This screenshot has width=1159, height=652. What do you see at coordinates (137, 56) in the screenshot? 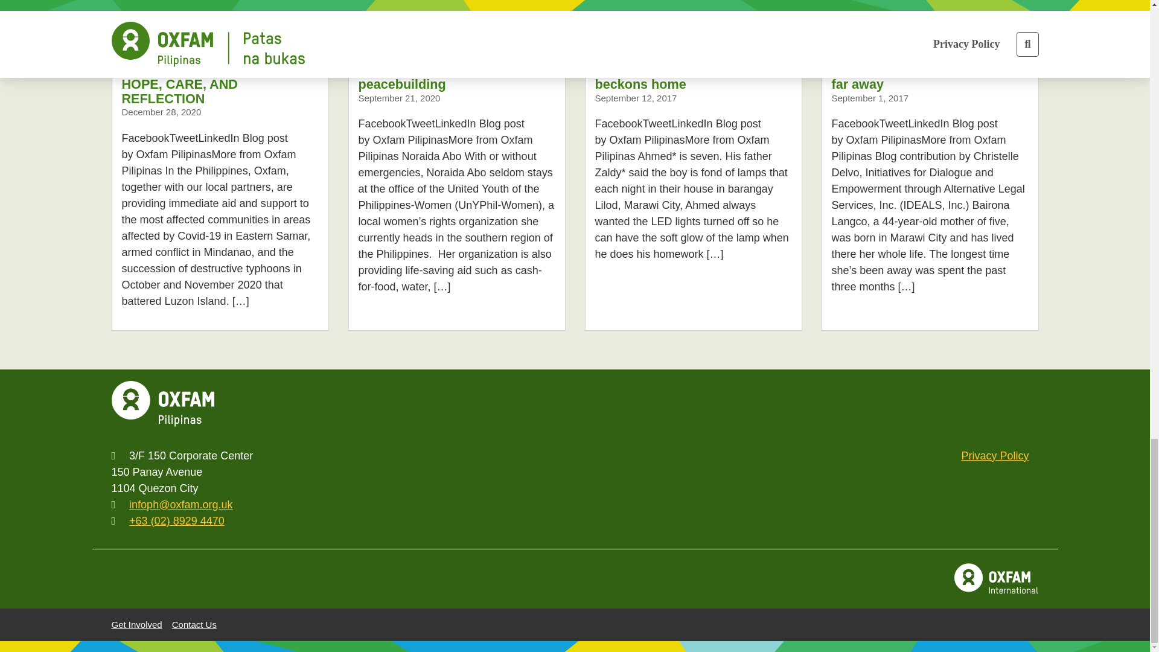
I see `BLOGS` at bounding box center [137, 56].